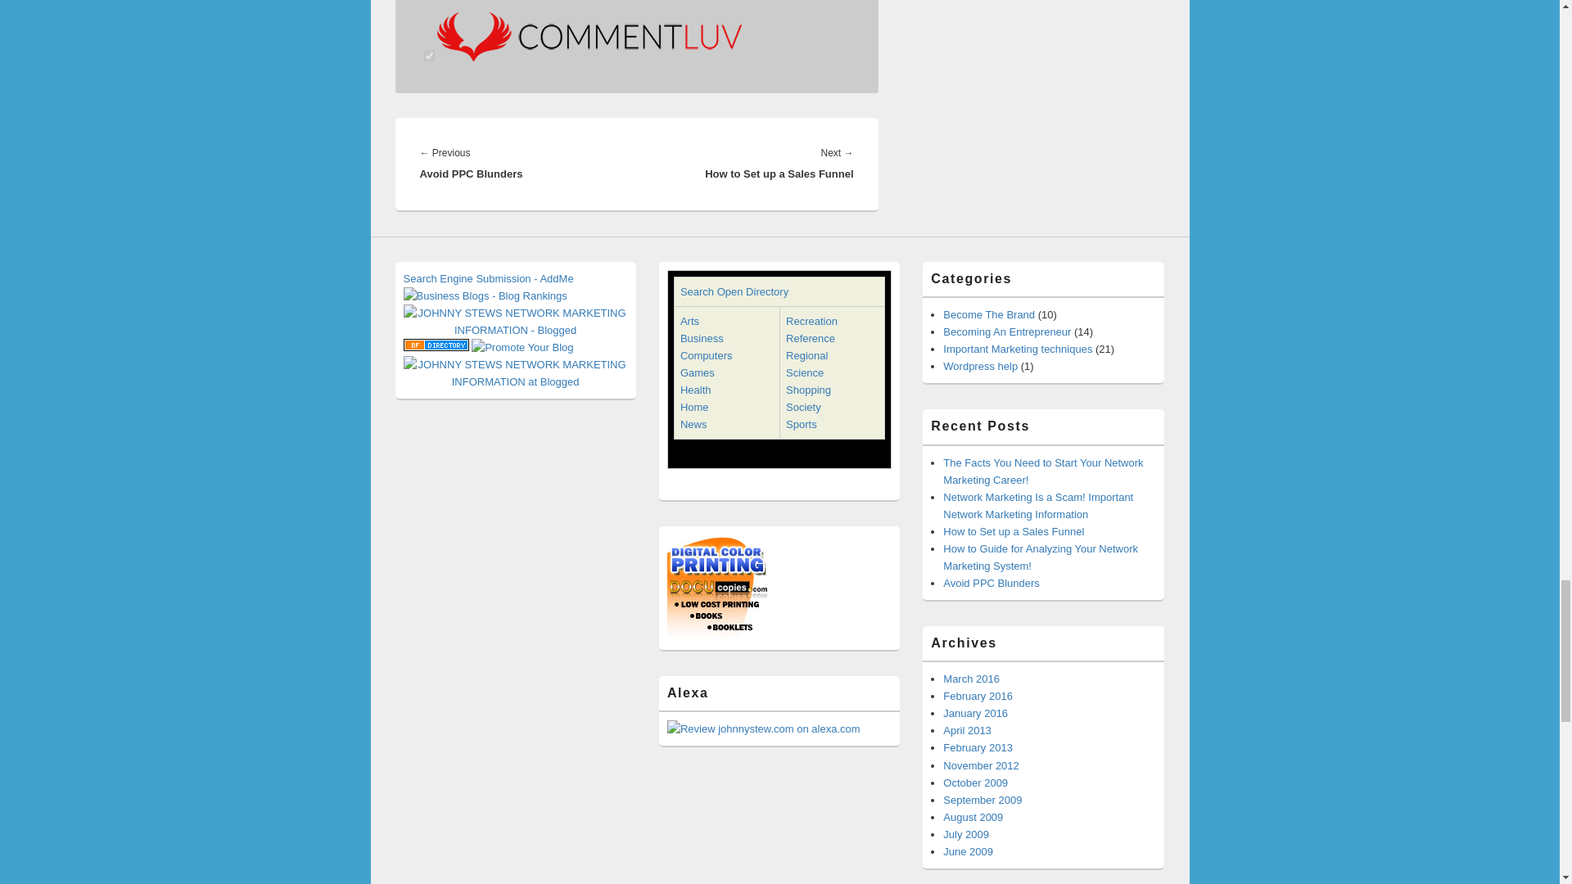 The width and height of the screenshot is (1572, 884). Describe the element at coordinates (429, 56) in the screenshot. I see `on` at that location.